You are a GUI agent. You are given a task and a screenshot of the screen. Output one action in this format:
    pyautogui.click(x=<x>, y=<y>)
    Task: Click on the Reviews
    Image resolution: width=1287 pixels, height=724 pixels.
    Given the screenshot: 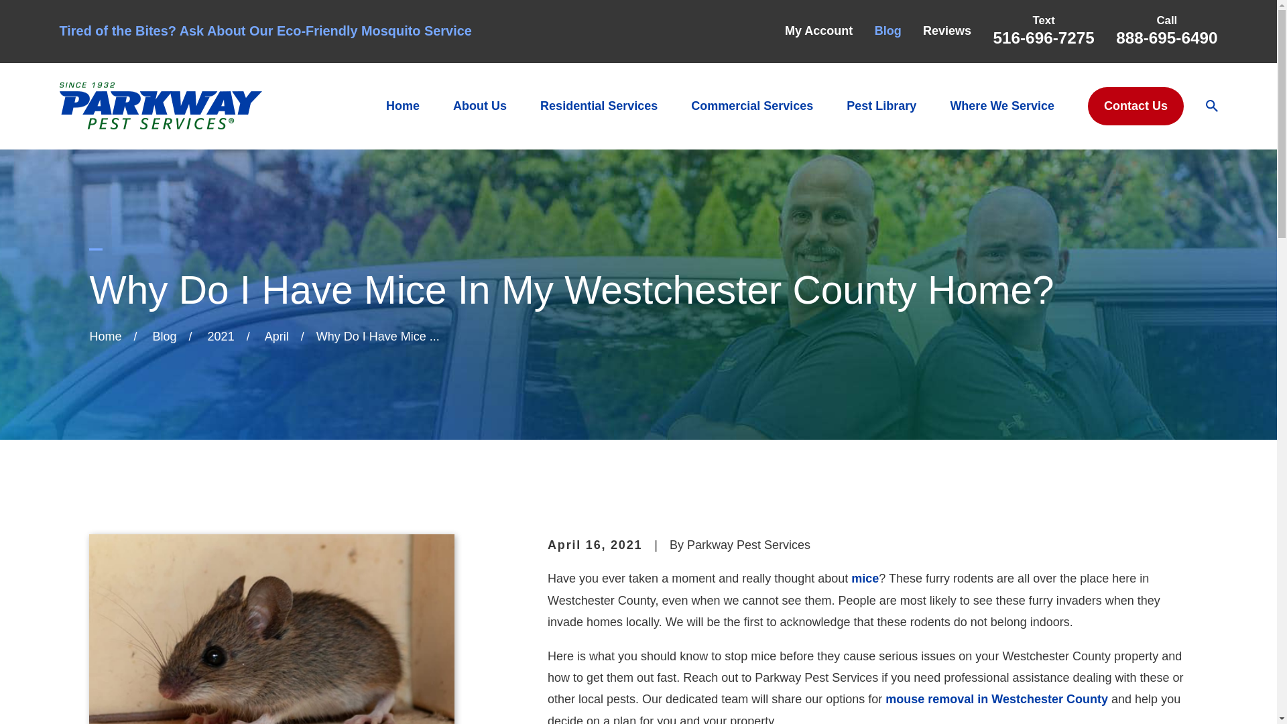 What is the action you would take?
    pyautogui.click(x=946, y=31)
    